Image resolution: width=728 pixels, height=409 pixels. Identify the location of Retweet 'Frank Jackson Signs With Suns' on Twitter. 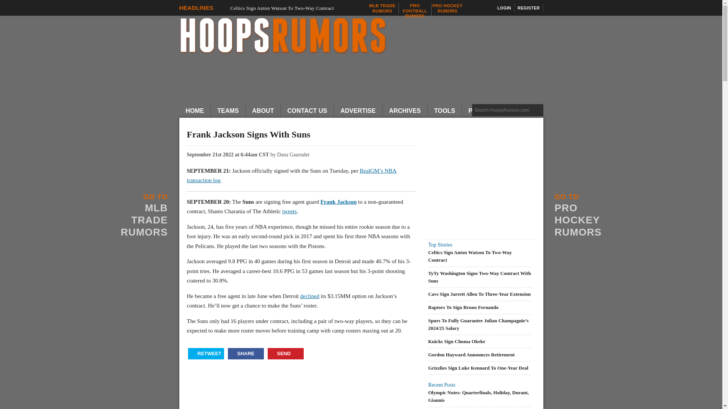
(507, 110).